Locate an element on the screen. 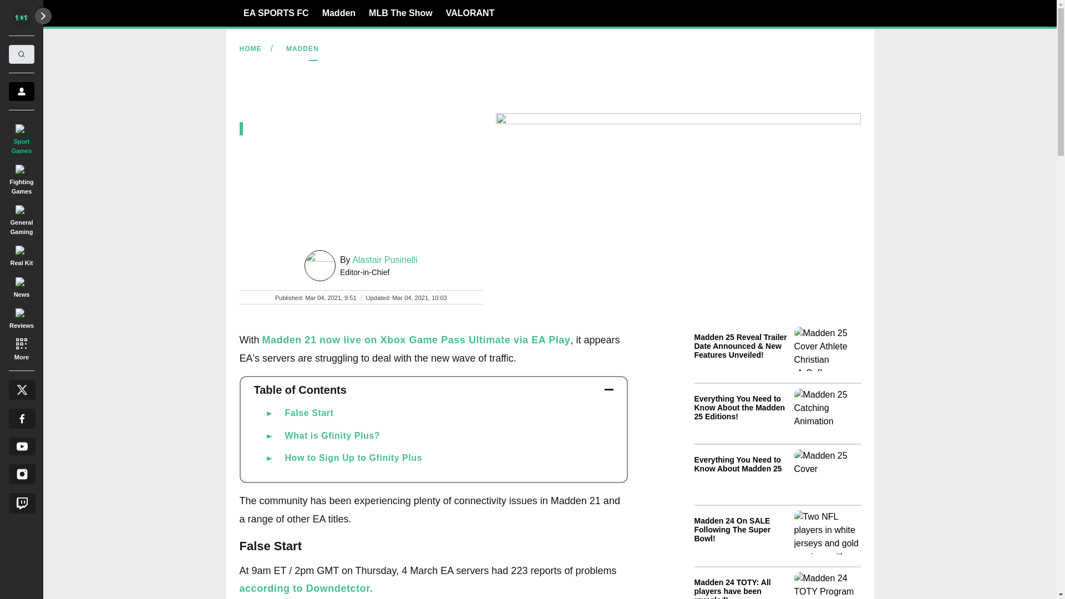 The height and width of the screenshot is (599, 1065). General Gaming is located at coordinates (21, 217).